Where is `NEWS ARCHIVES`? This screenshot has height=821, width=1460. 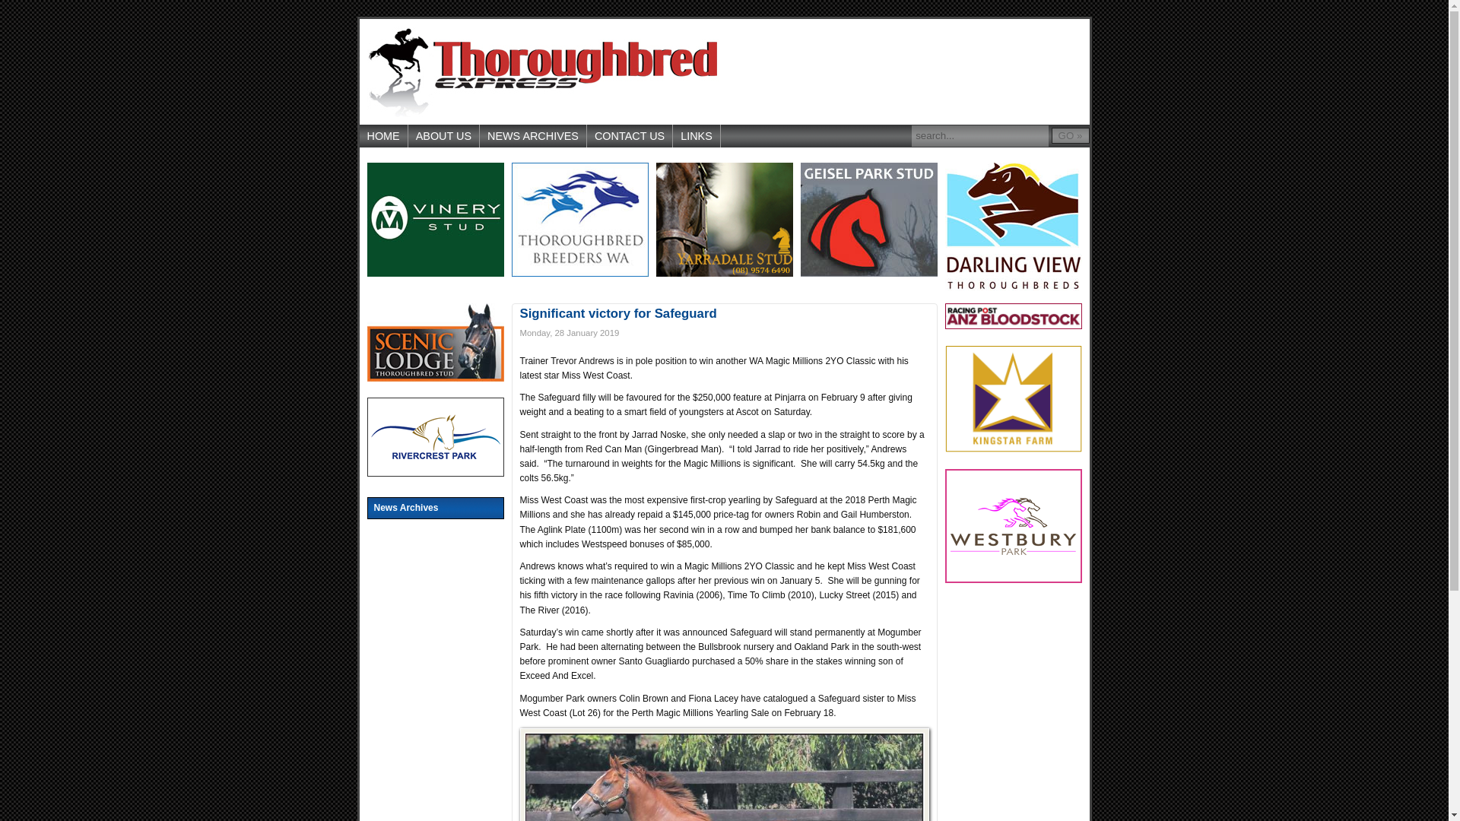
NEWS ARCHIVES is located at coordinates (533, 136).